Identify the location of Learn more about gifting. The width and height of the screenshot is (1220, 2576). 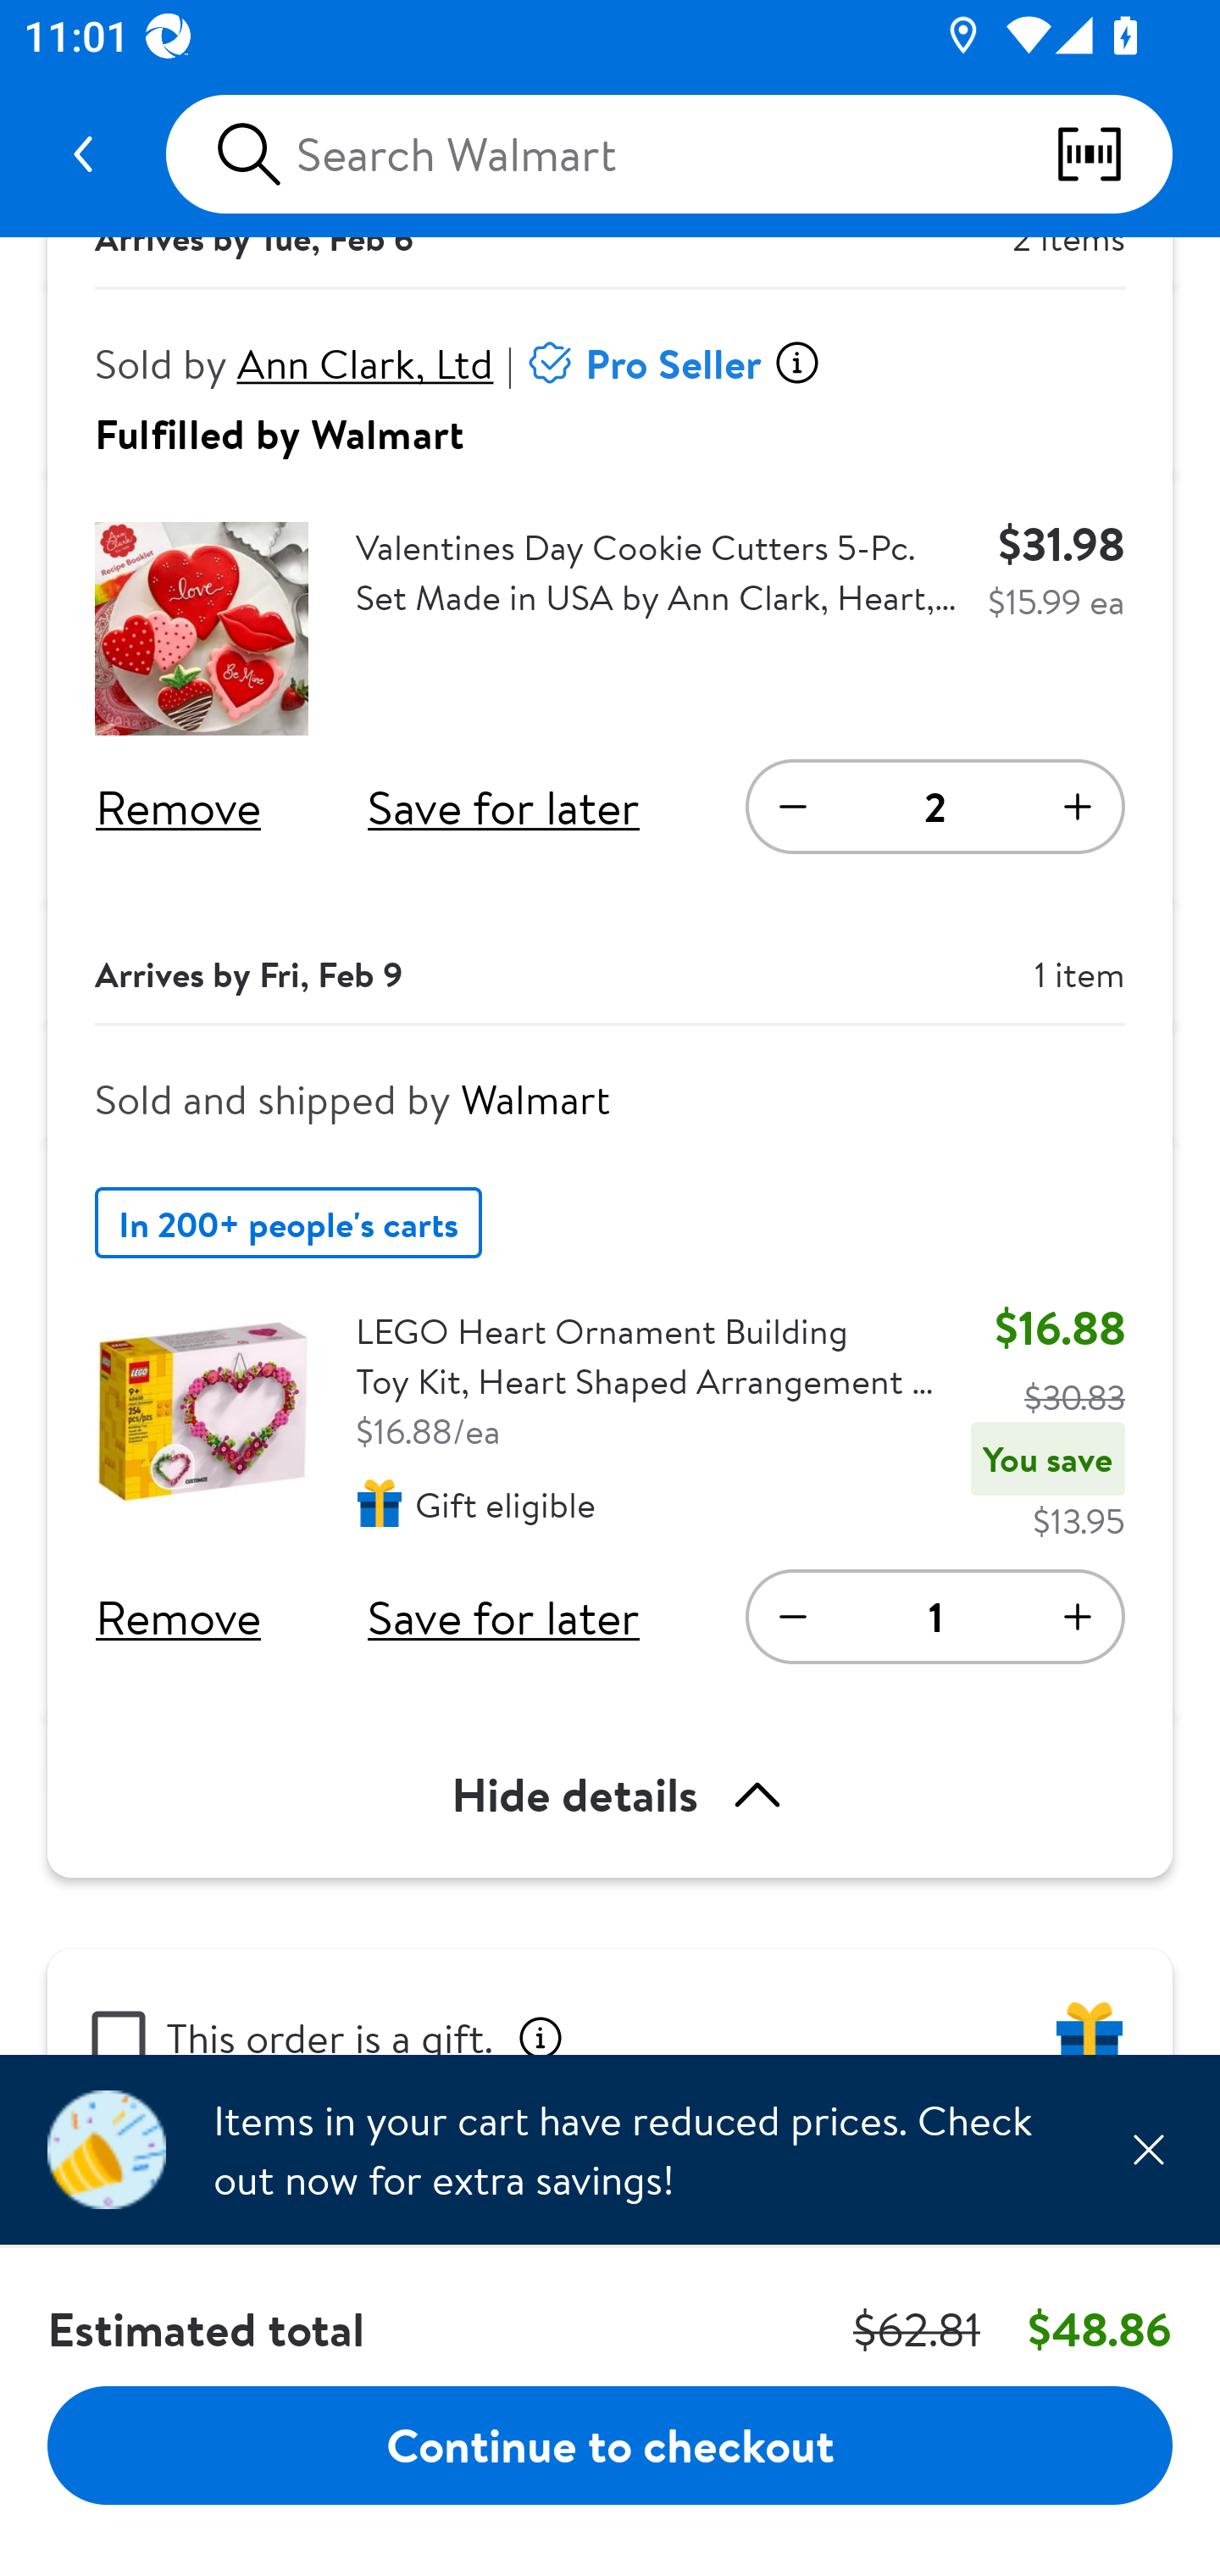
(541, 2035).